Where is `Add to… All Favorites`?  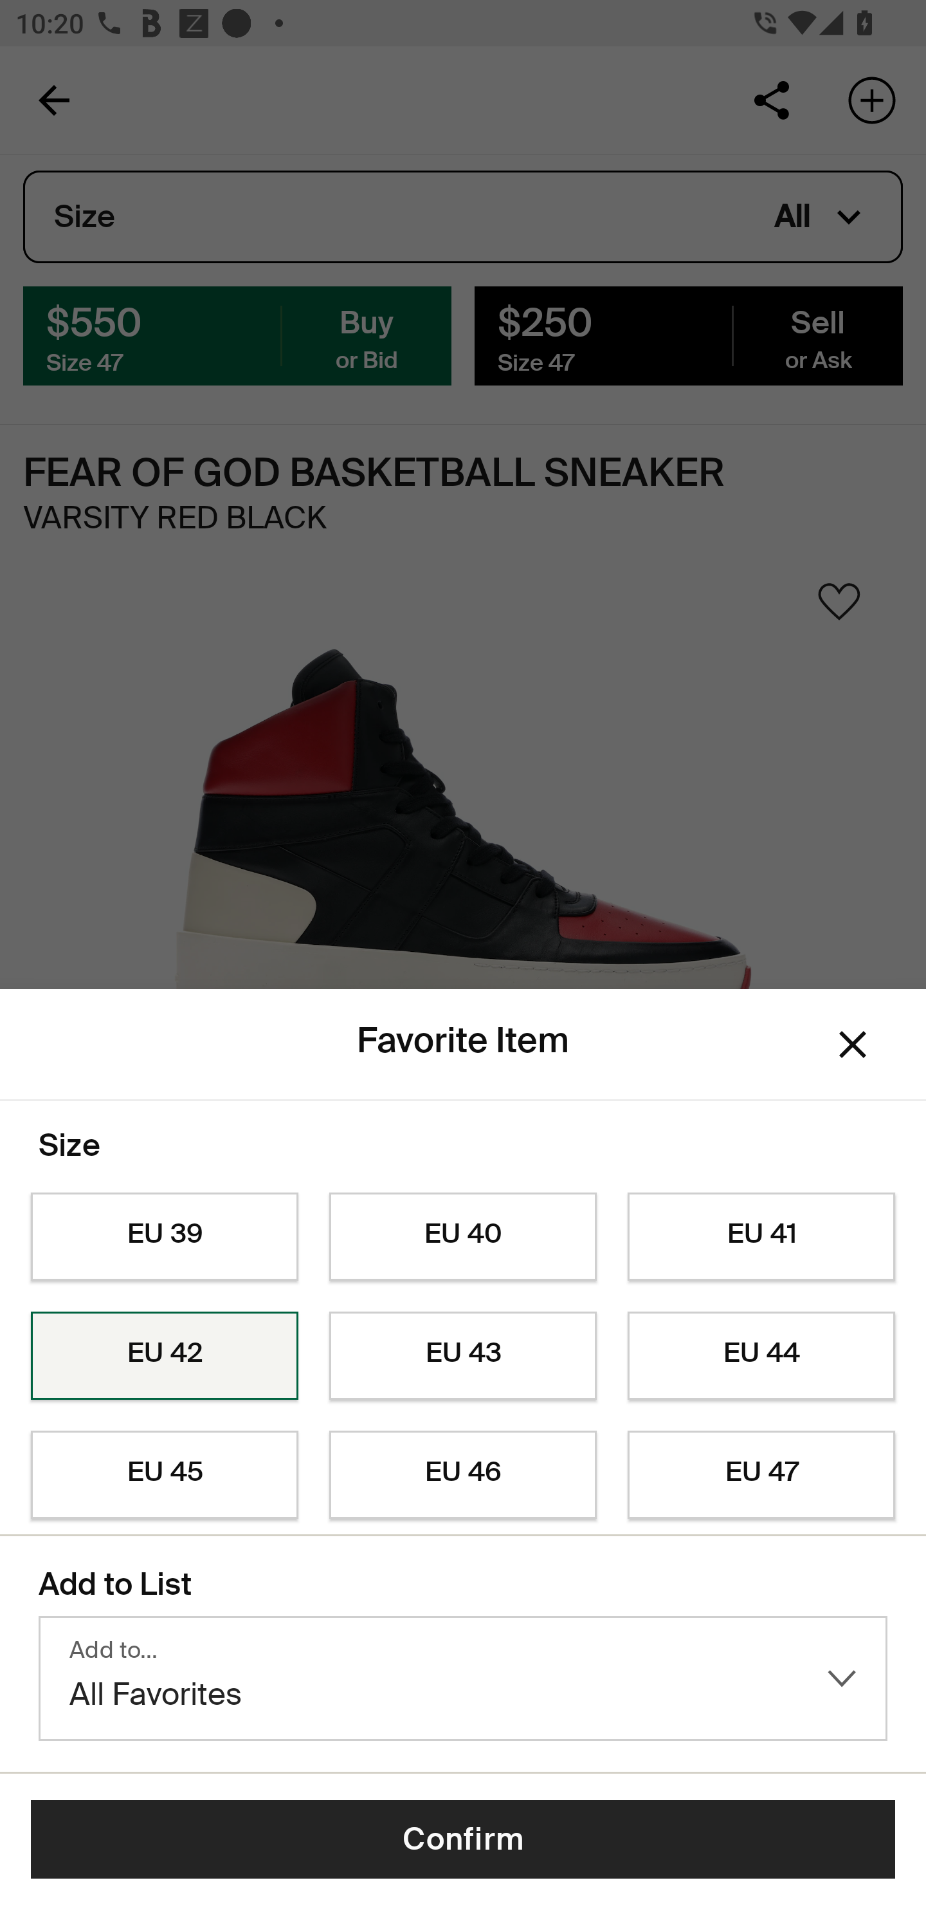
Add to… All Favorites is located at coordinates (463, 1678).